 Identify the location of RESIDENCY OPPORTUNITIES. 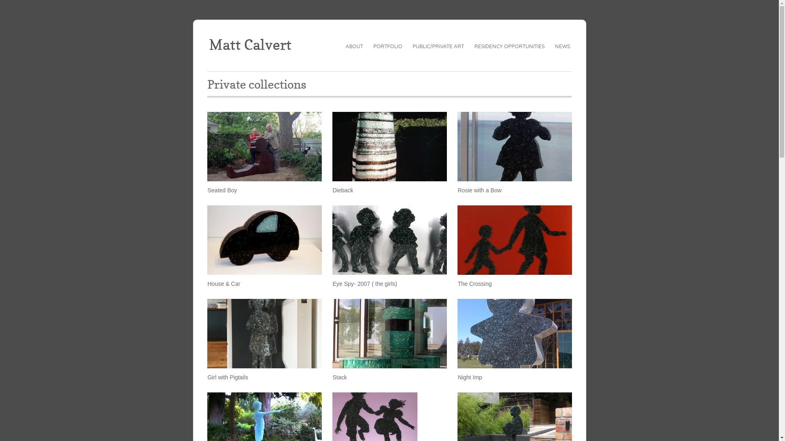
(509, 47).